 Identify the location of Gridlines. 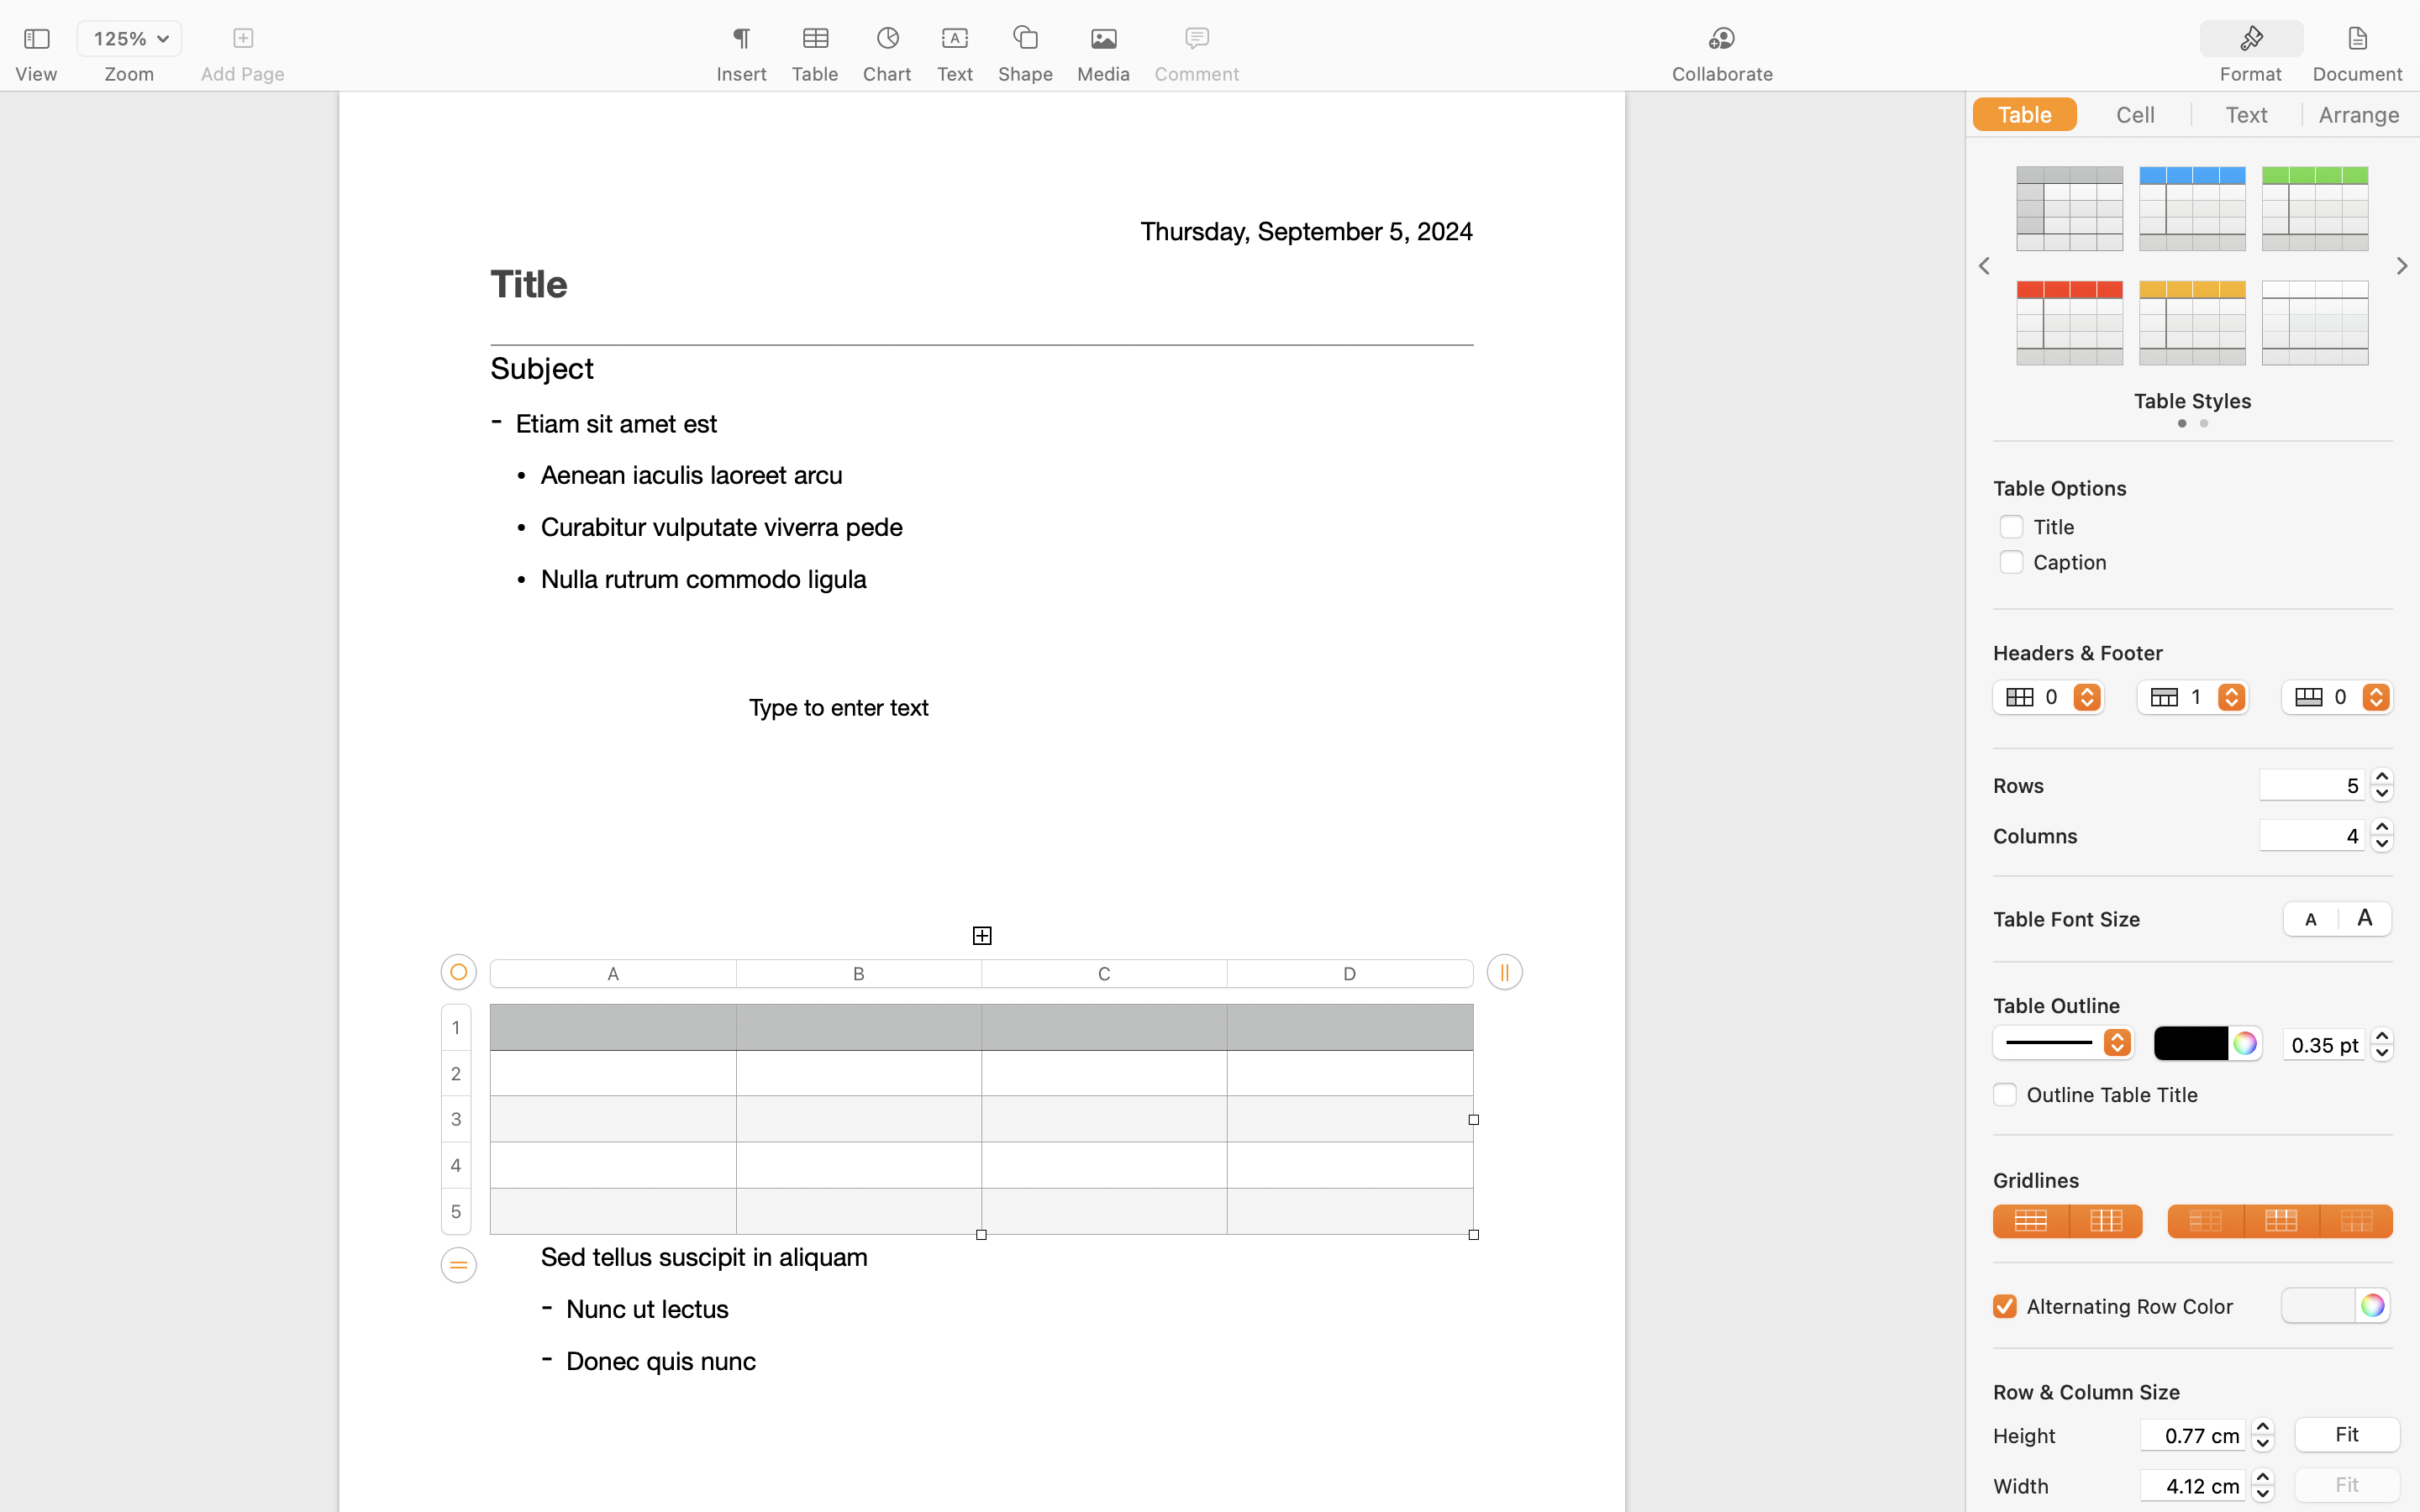
(2193, 1180).